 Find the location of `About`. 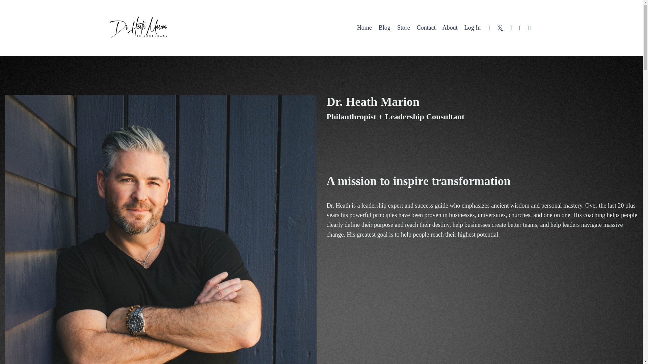

About is located at coordinates (450, 28).